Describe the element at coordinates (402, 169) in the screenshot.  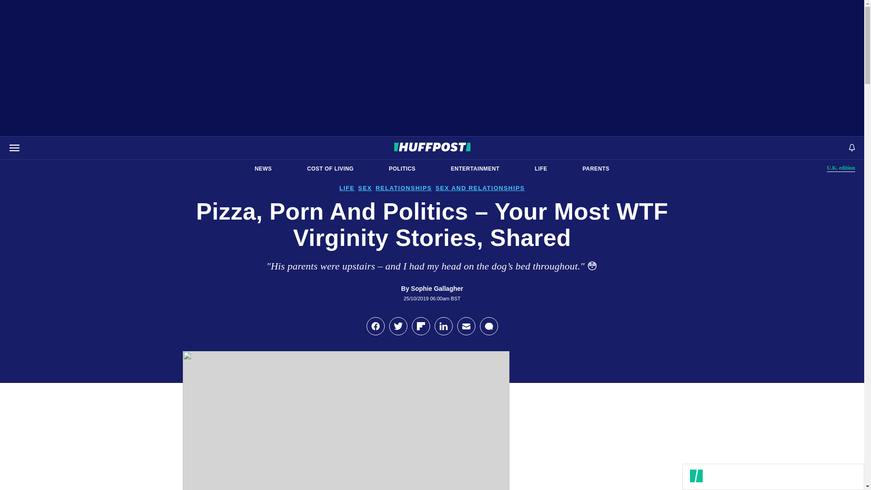
I see `POLITICS` at that location.